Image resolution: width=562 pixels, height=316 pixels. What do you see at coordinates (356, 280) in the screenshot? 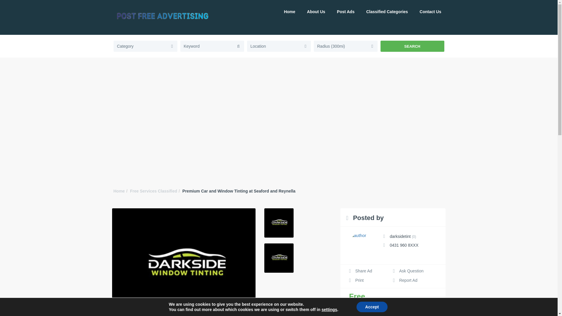
I see `Print` at bounding box center [356, 280].